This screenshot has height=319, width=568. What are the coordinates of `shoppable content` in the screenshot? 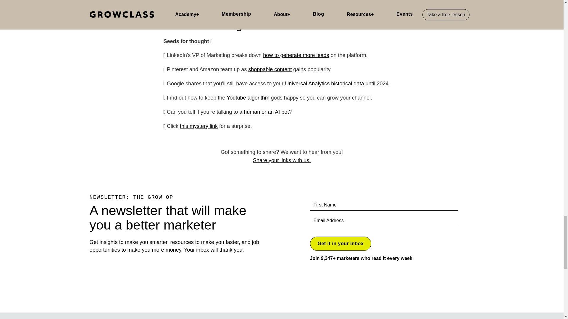 It's located at (270, 69).